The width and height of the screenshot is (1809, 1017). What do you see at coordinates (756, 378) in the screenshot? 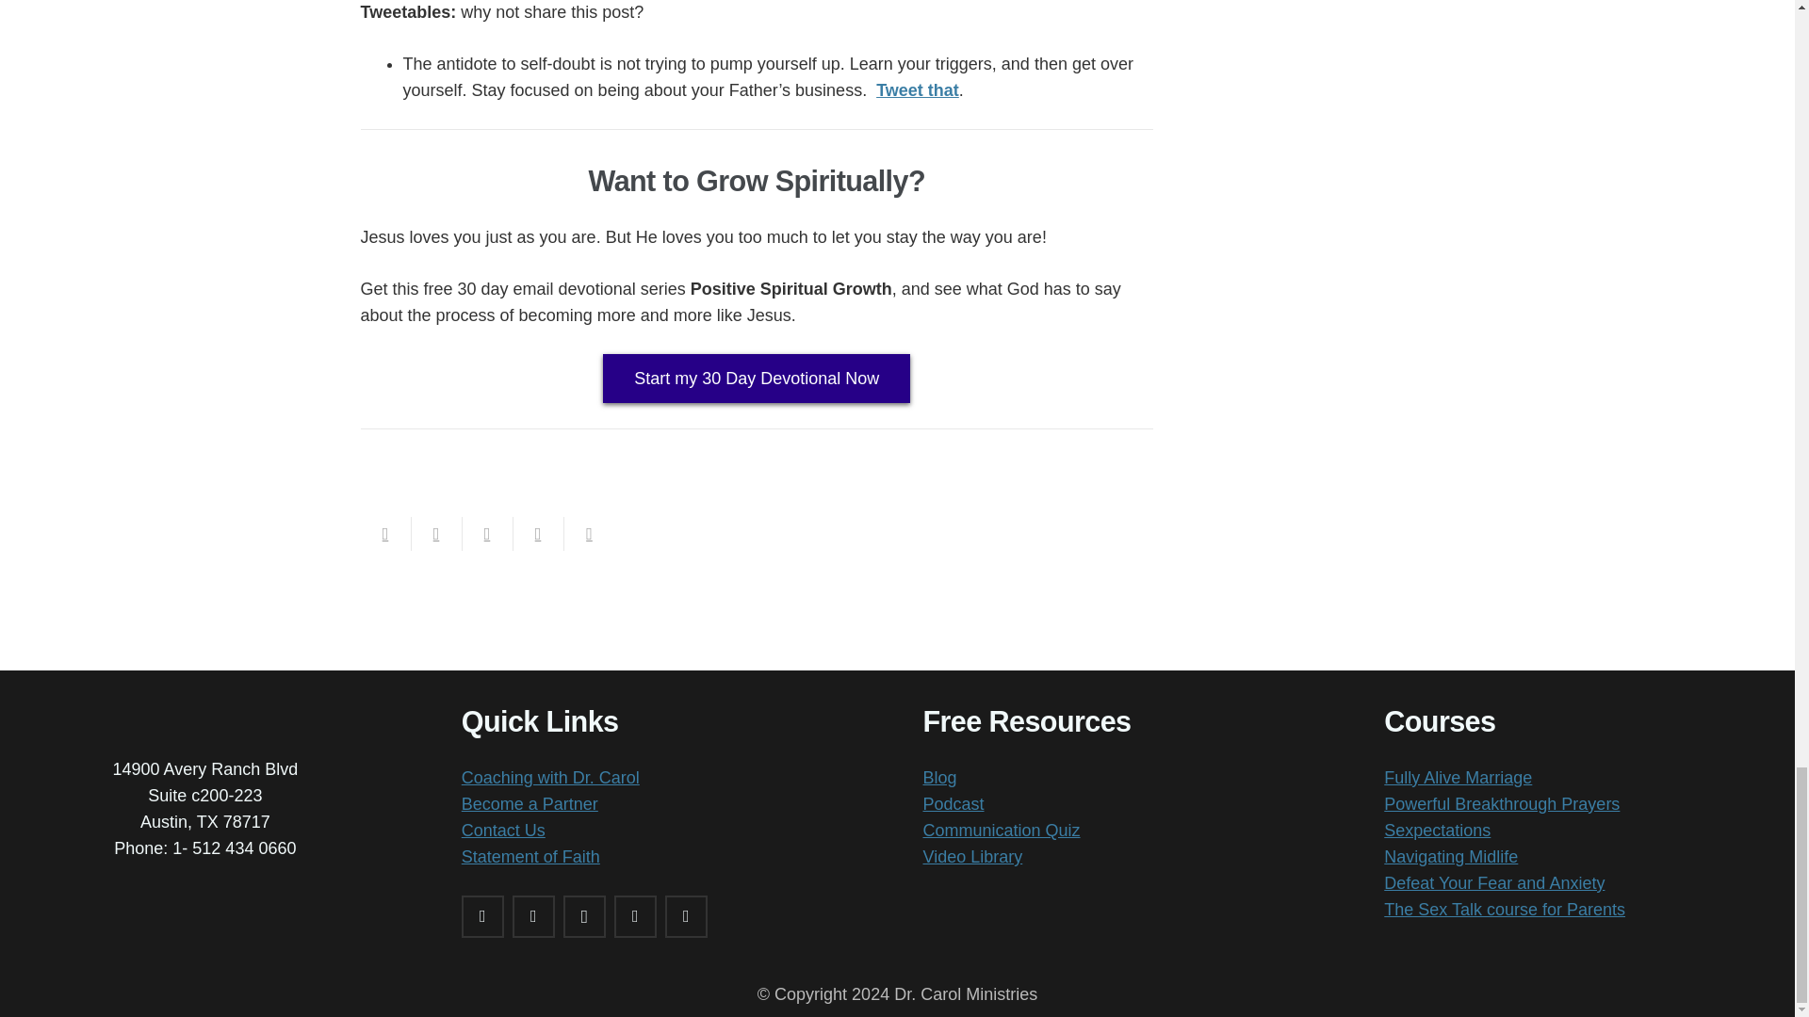
I see `Start my 30 Day Devotional Now` at bounding box center [756, 378].